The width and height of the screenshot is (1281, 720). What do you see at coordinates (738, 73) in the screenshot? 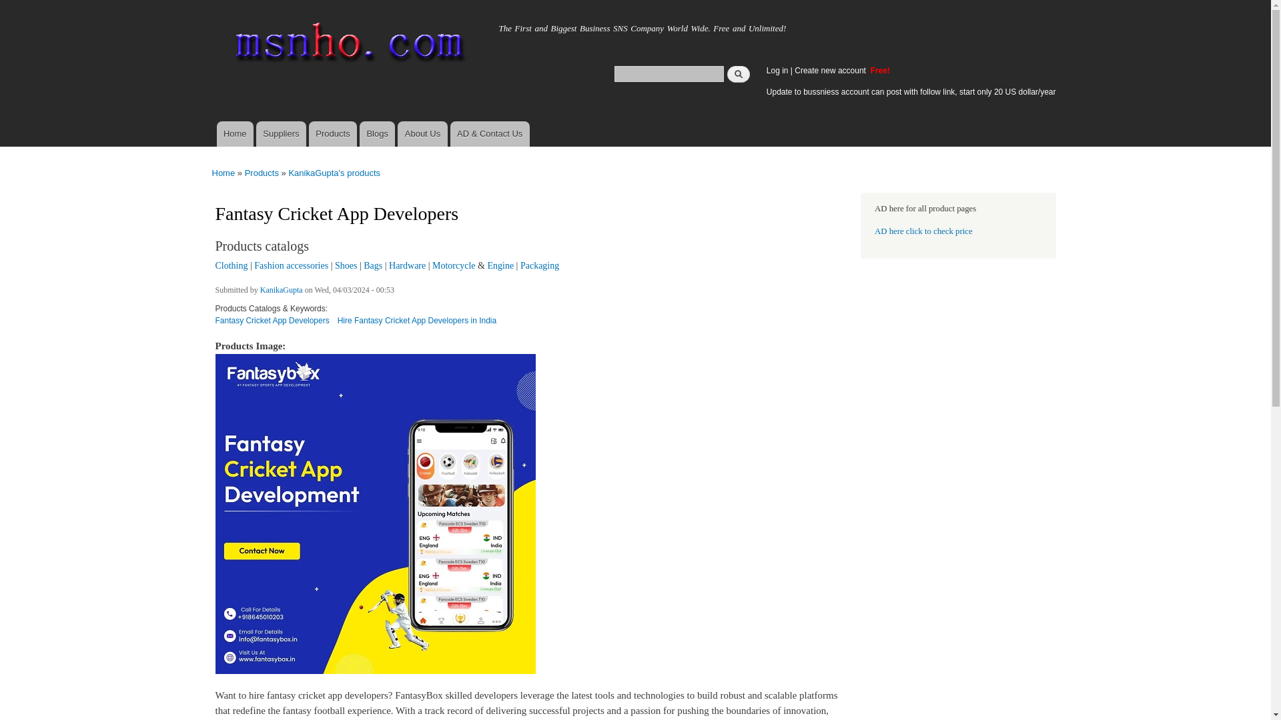
I see `Search` at bounding box center [738, 73].